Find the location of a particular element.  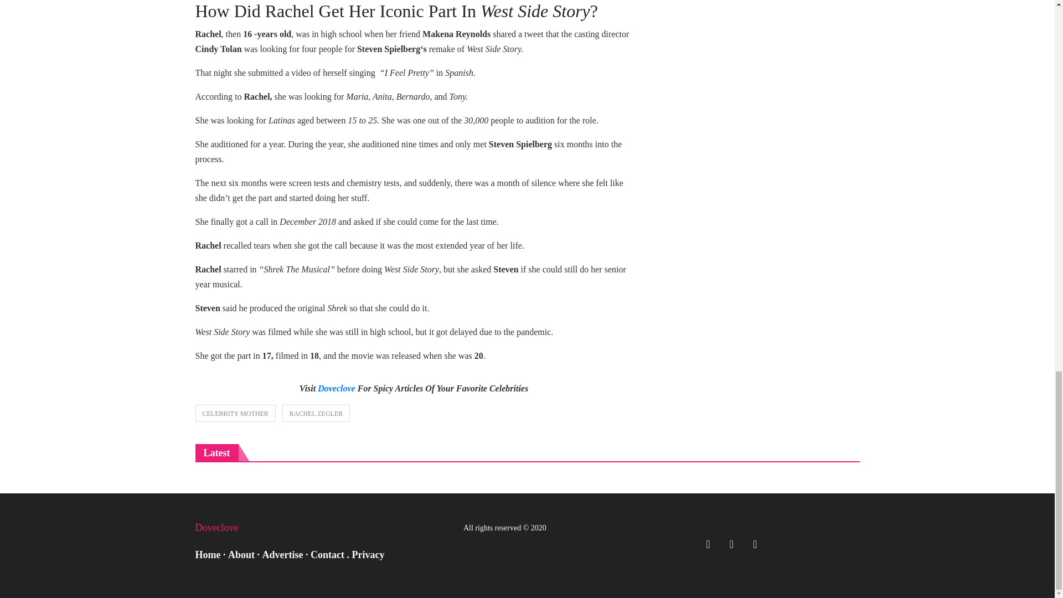

CELEBRITY MOTHER is located at coordinates (235, 413).